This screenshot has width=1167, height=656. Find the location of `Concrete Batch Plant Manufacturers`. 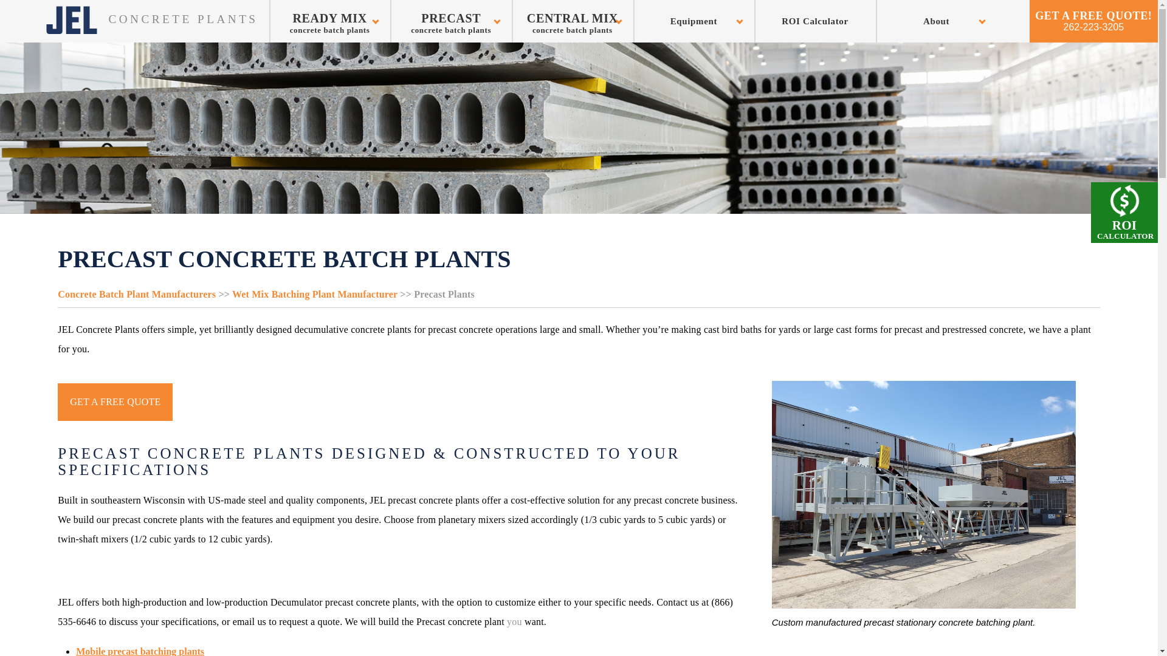

Concrete Batch Plant Manufacturers is located at coordinates (136, 294).